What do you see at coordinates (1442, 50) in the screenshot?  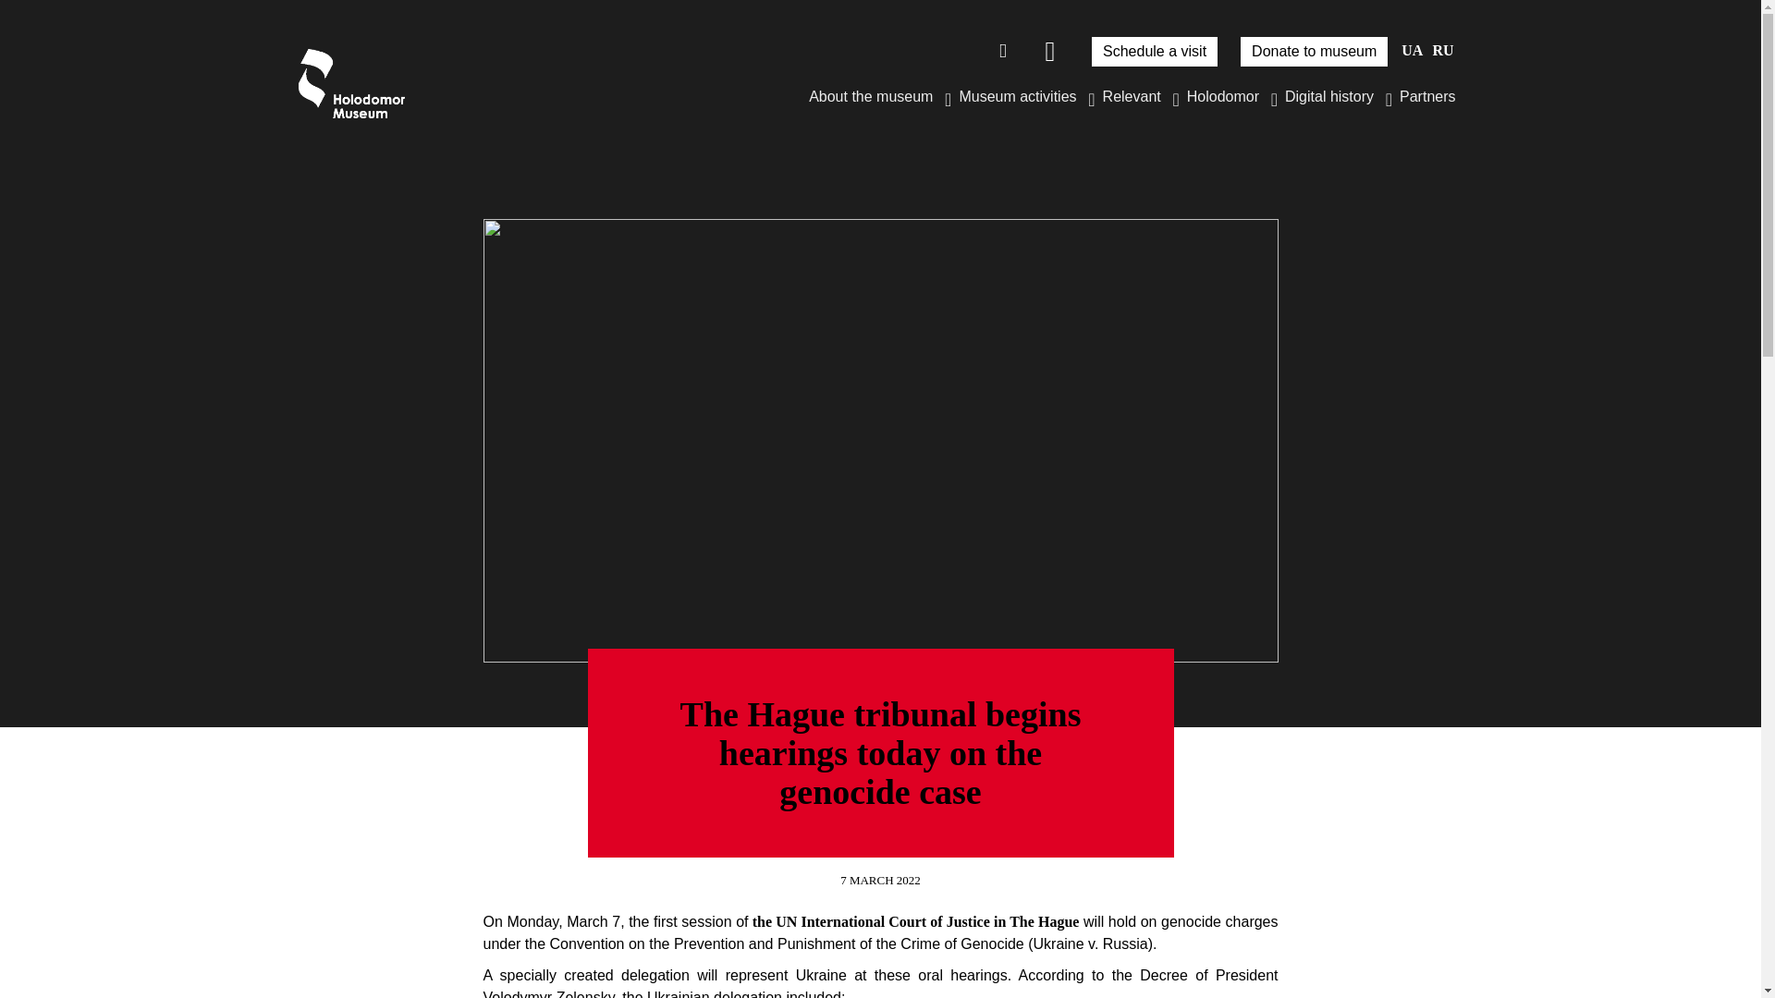 I see `RU` at bounding box center [1442, 50].